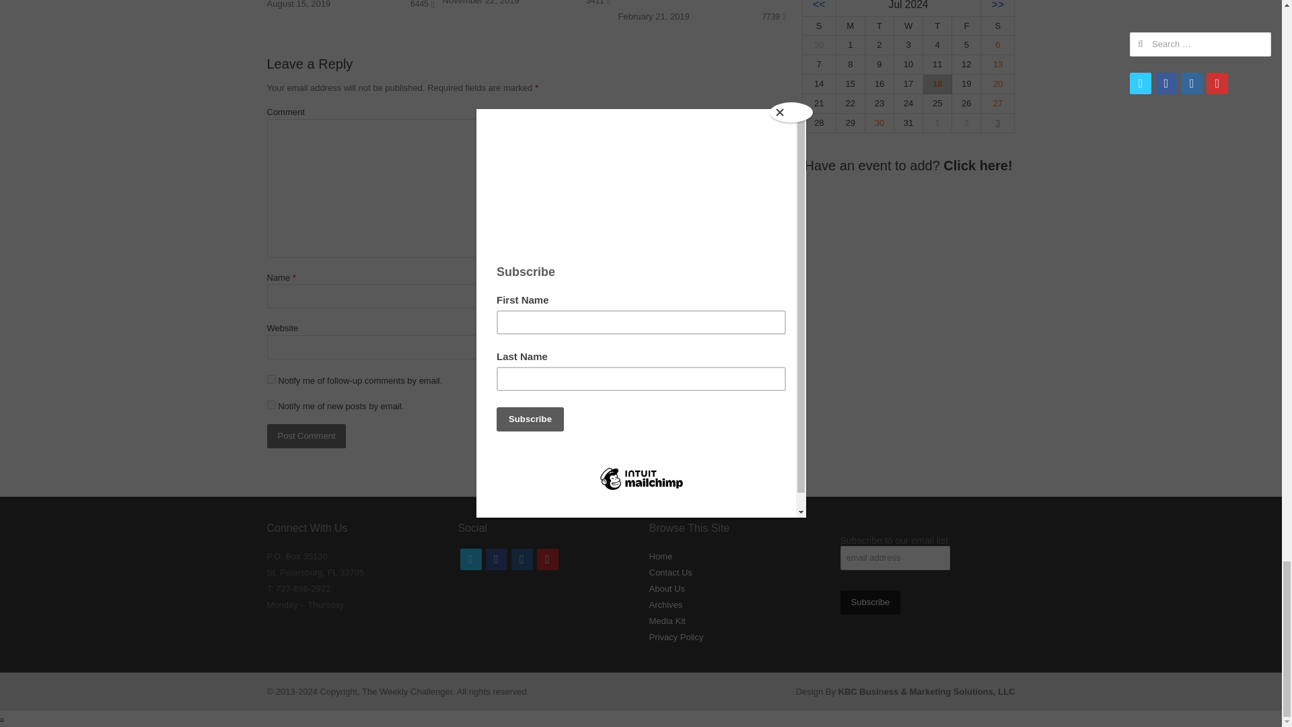 Image resolution: width=1292 pixels, height=727 pixels. Describe the element at coordinates (271, 380) in the screenshot. I see `subscribe` at that location.